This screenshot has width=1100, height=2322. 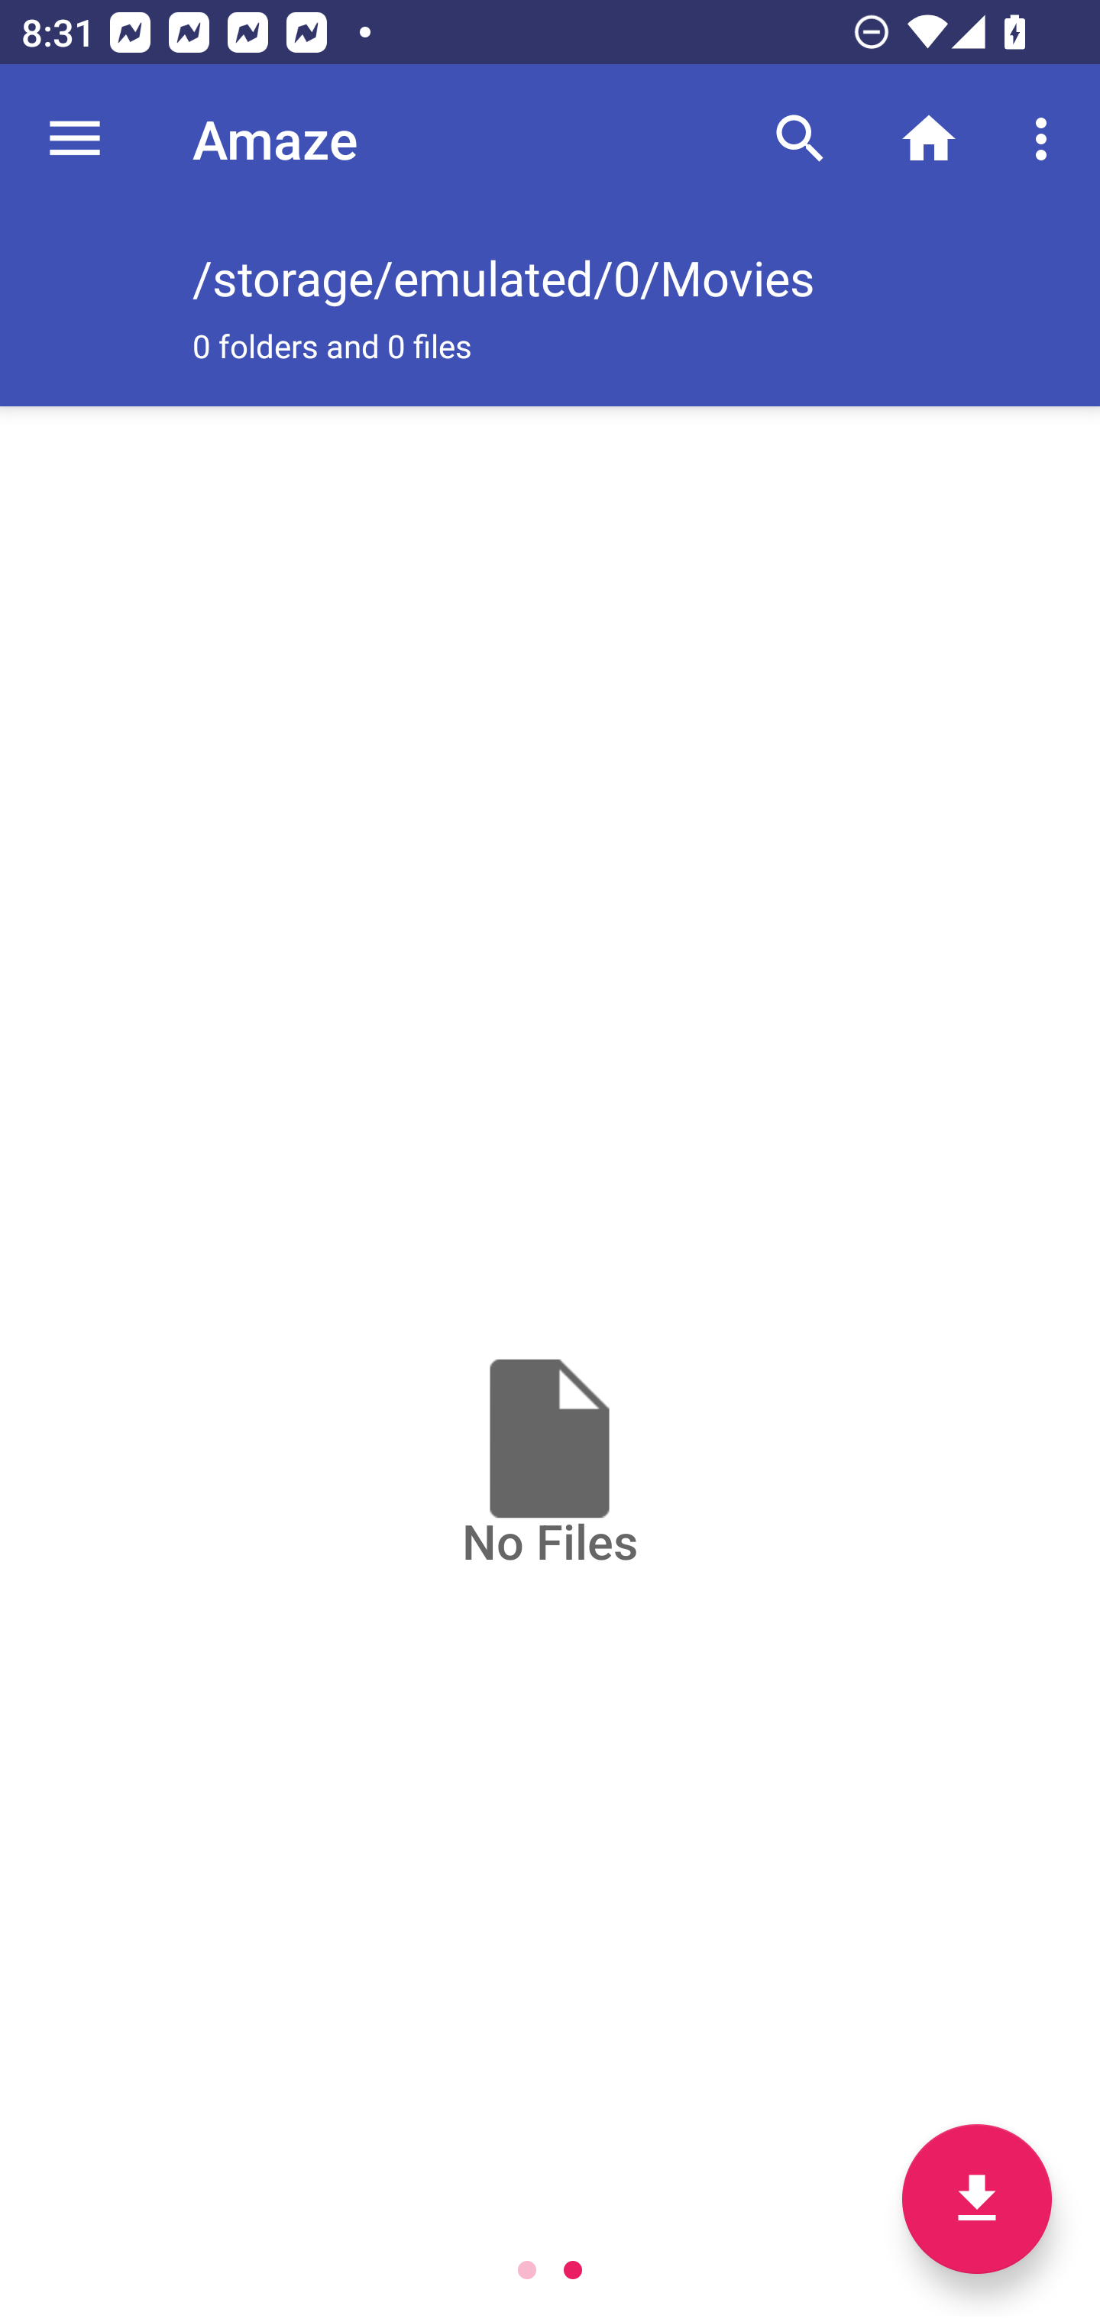 I want to click on Search, so click(x=800, y=139).